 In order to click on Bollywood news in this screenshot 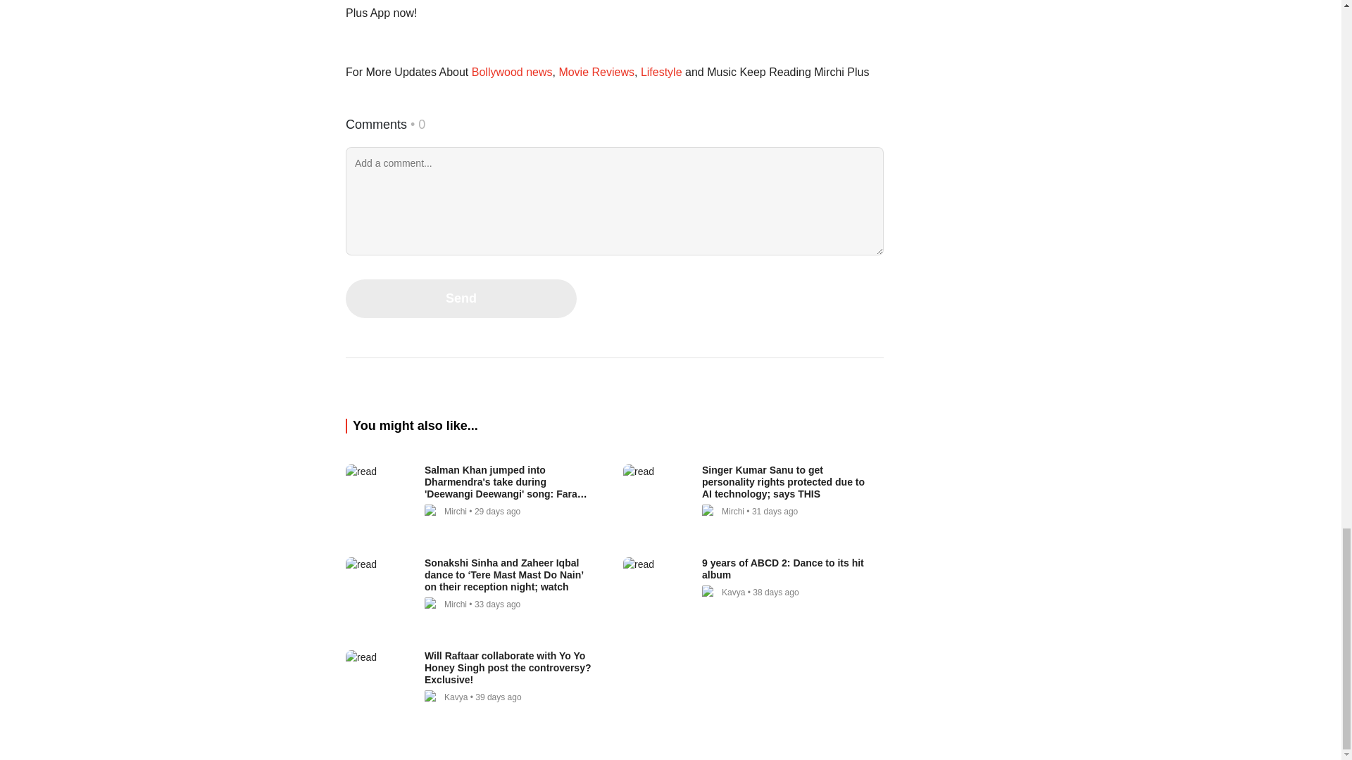, I will do `click(511, 72)`.